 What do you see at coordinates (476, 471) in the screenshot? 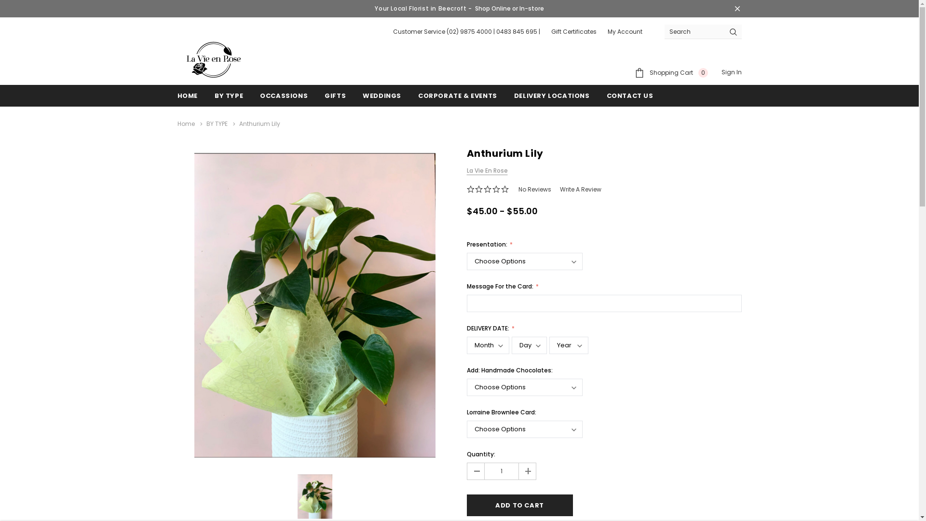
I see `-` at bounding box center [476, 471].